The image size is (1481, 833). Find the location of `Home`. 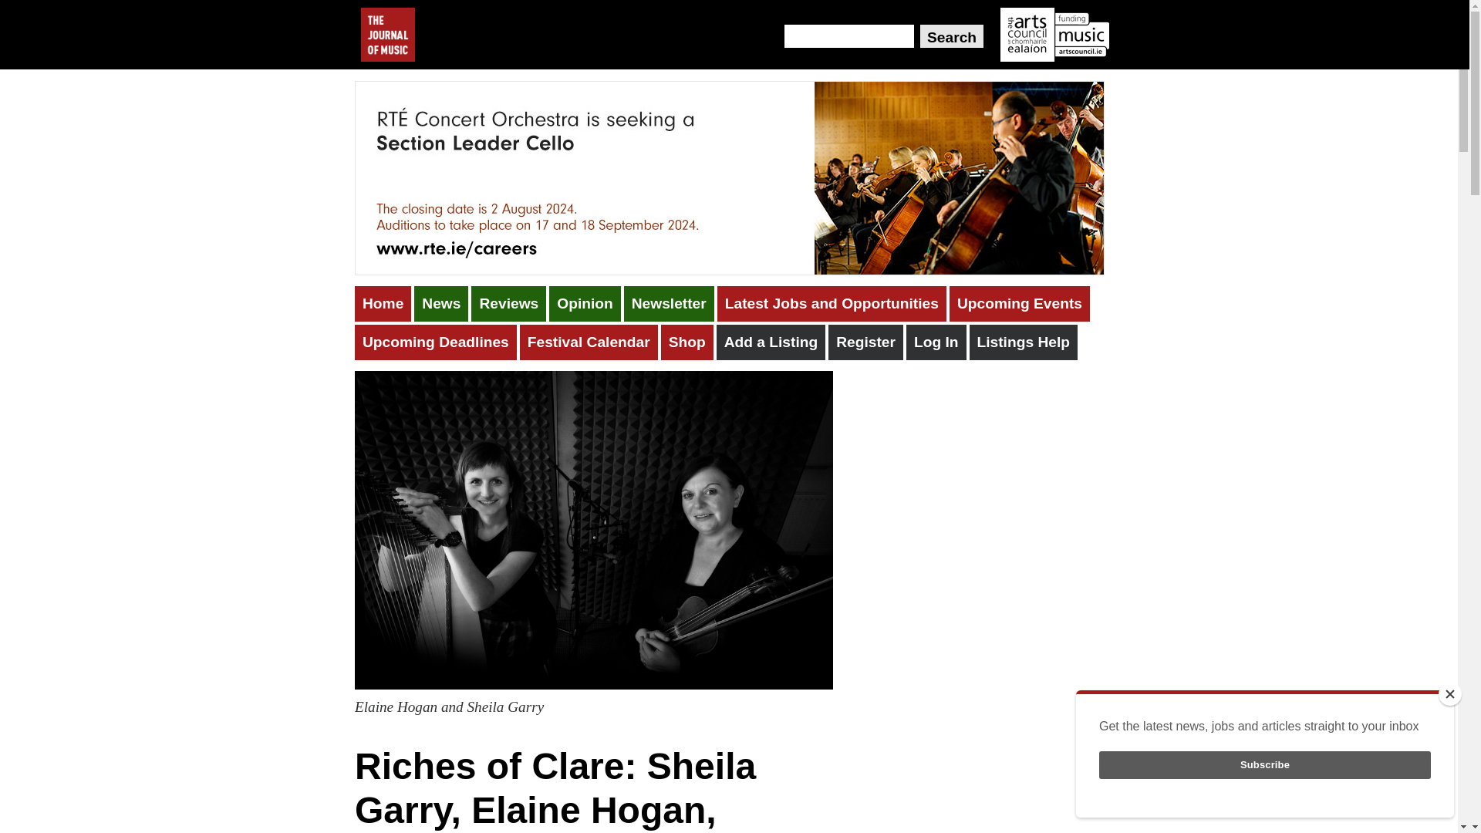

Home is located at coordinates (383, 304).